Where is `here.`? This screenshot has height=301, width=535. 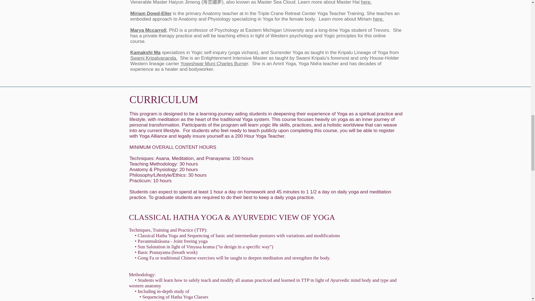 here. is located at coordinates (378, 19).